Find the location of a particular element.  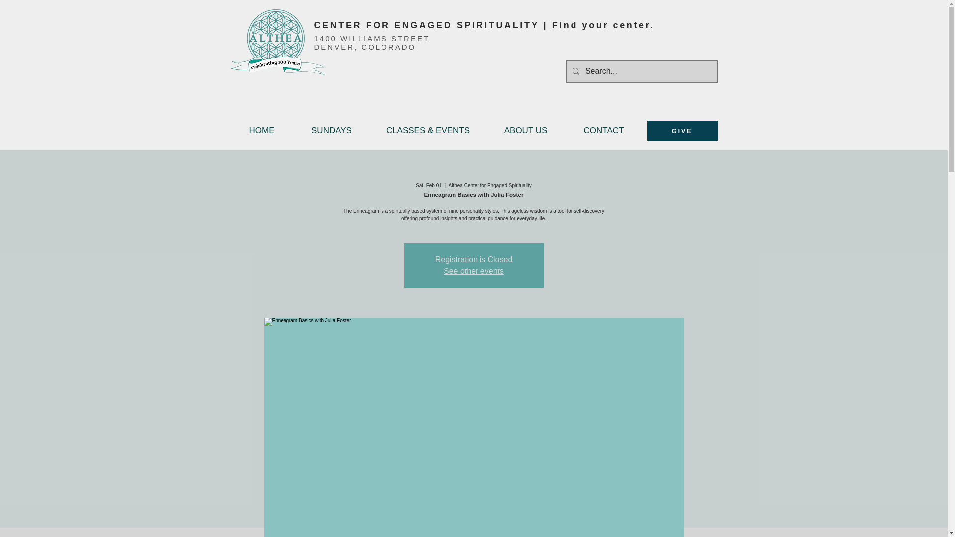

HOME is located at coordinates (262, 130).